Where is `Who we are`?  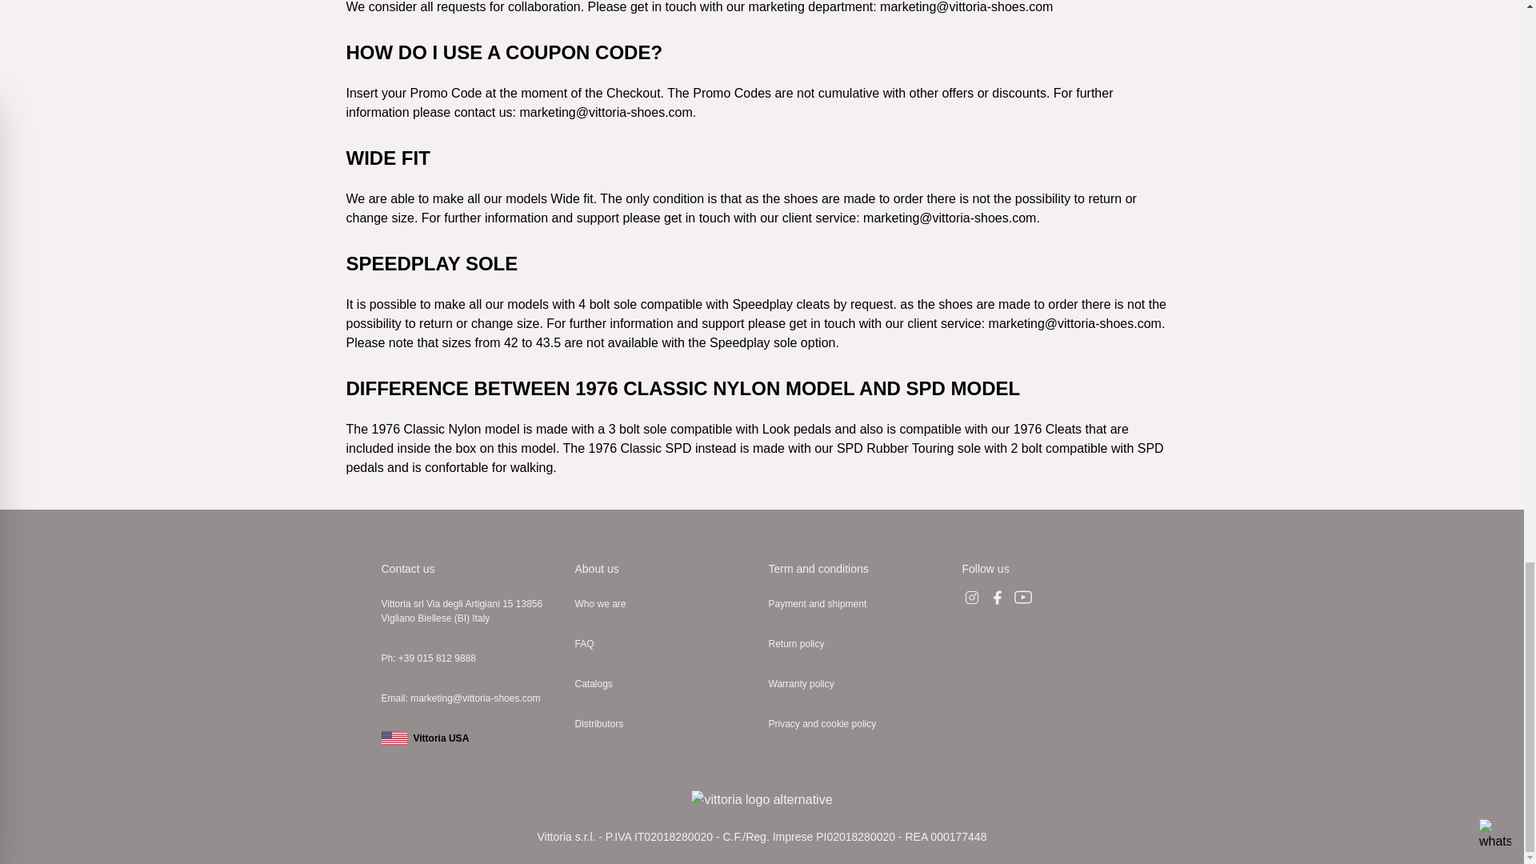 Who we are is located at coordinates (665, 603).